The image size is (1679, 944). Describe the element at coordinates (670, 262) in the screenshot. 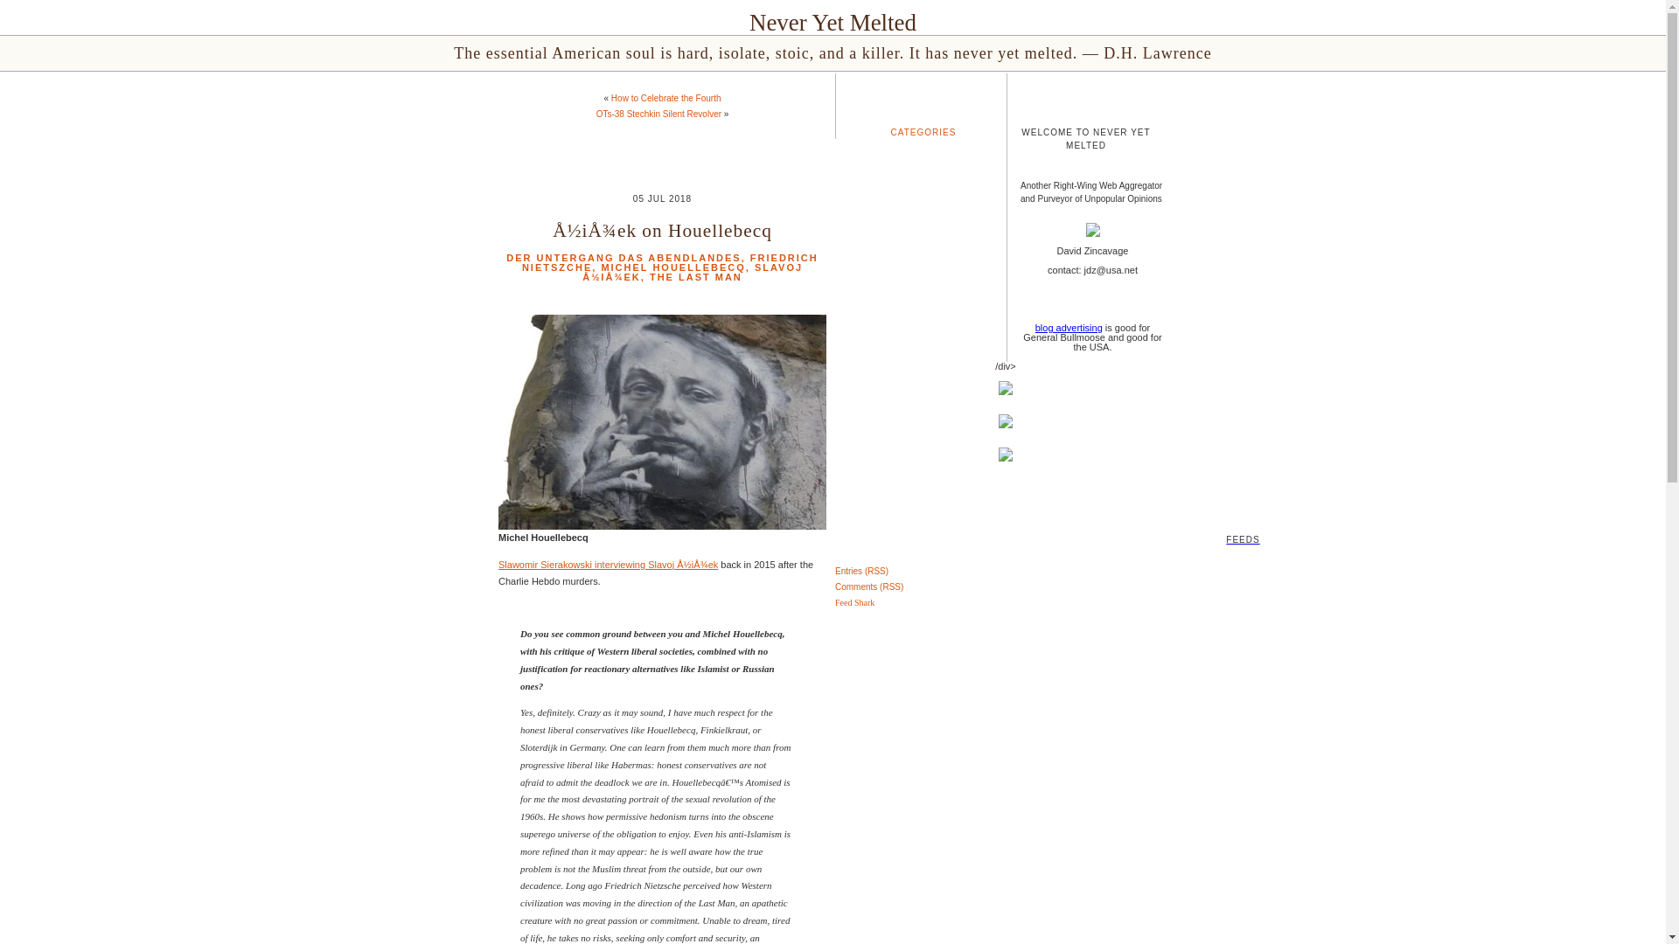

I see `FRIEDRICH NIETSZCHE` at that location.